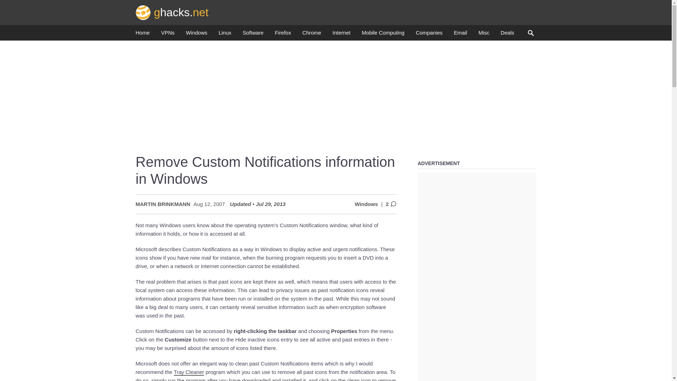  What do you see at coordinates (507, 35) in the screenshot?
I see `Deals` at bounding box center [507, 35].